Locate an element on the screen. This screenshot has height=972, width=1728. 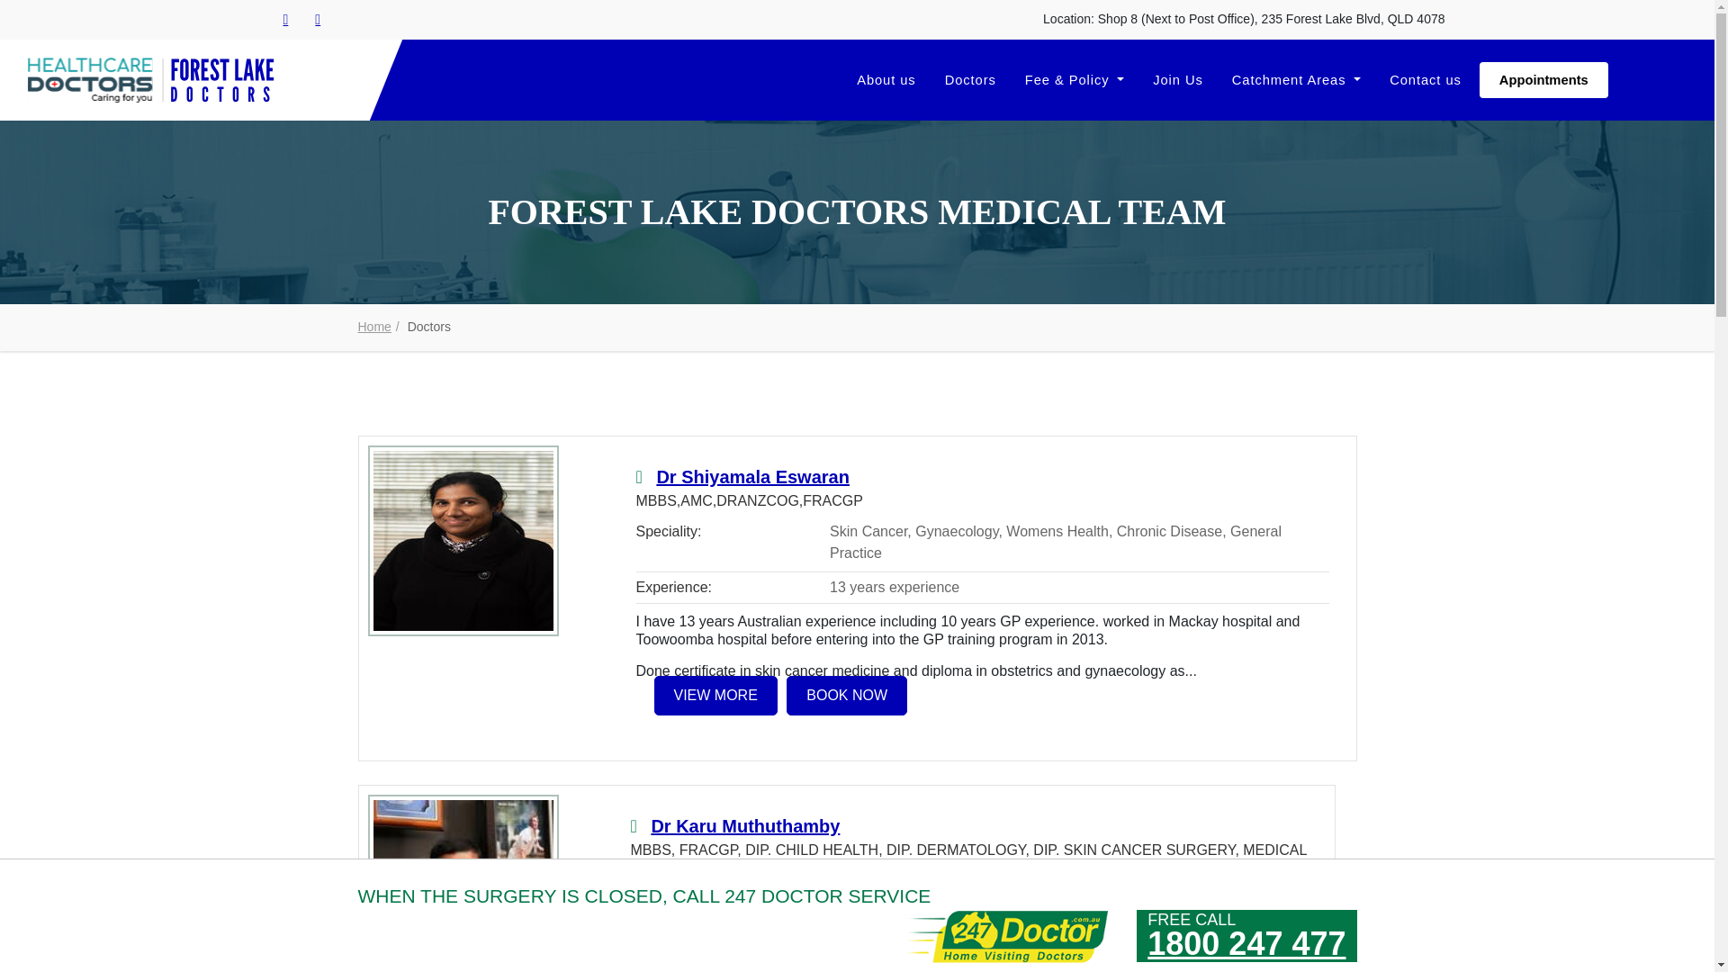
Fee & Policy is located at coordinates (1075, 80).